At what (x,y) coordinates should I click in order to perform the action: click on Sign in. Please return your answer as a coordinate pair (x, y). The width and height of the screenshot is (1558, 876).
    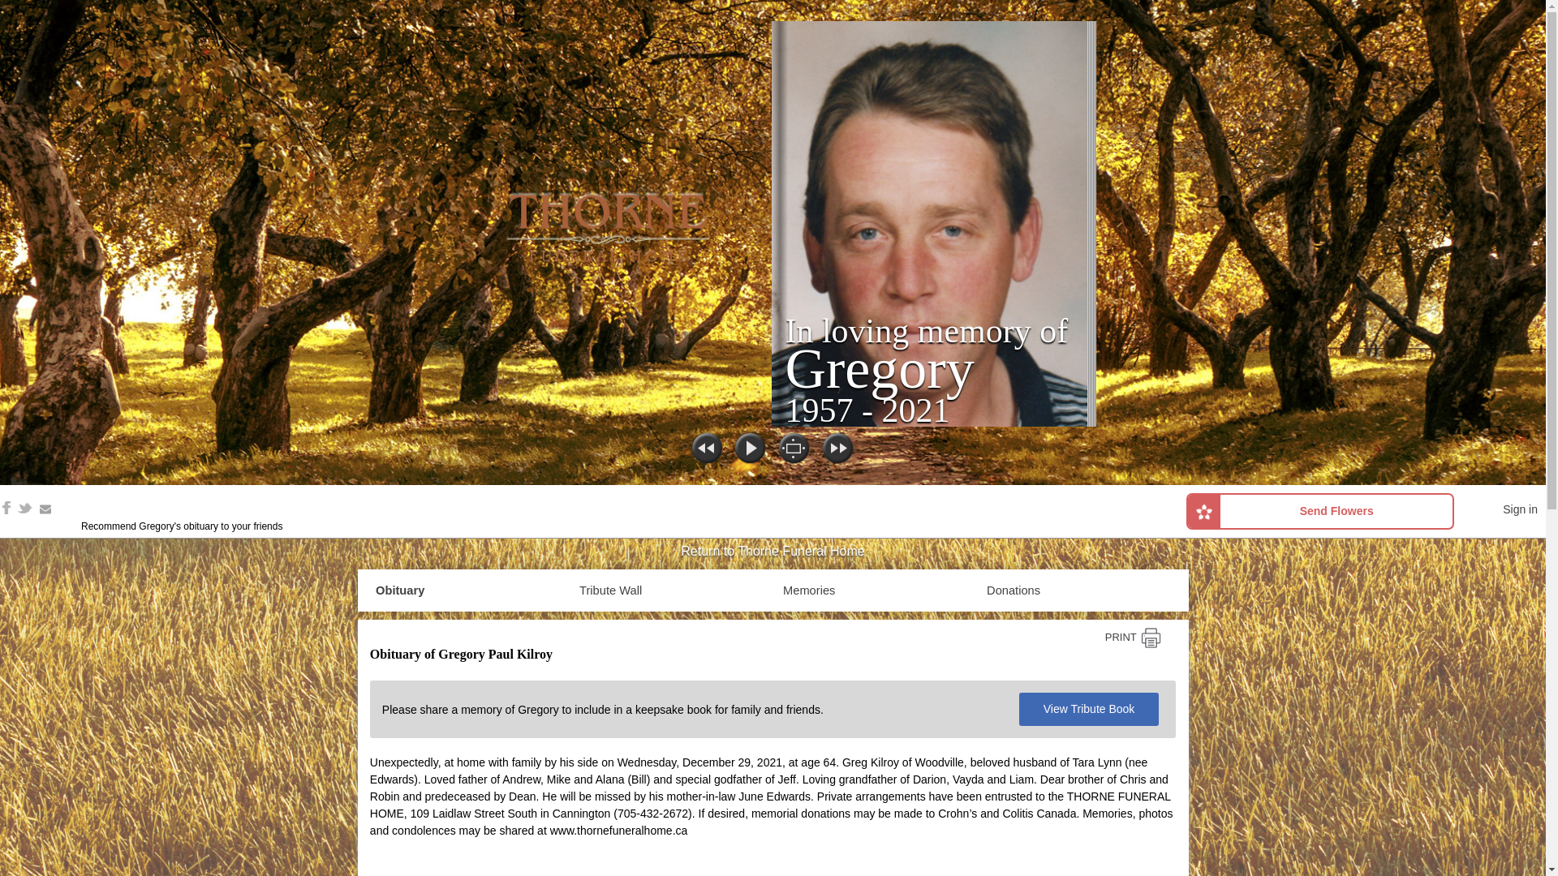
    Looking at the image, I should click on (1521, 509).